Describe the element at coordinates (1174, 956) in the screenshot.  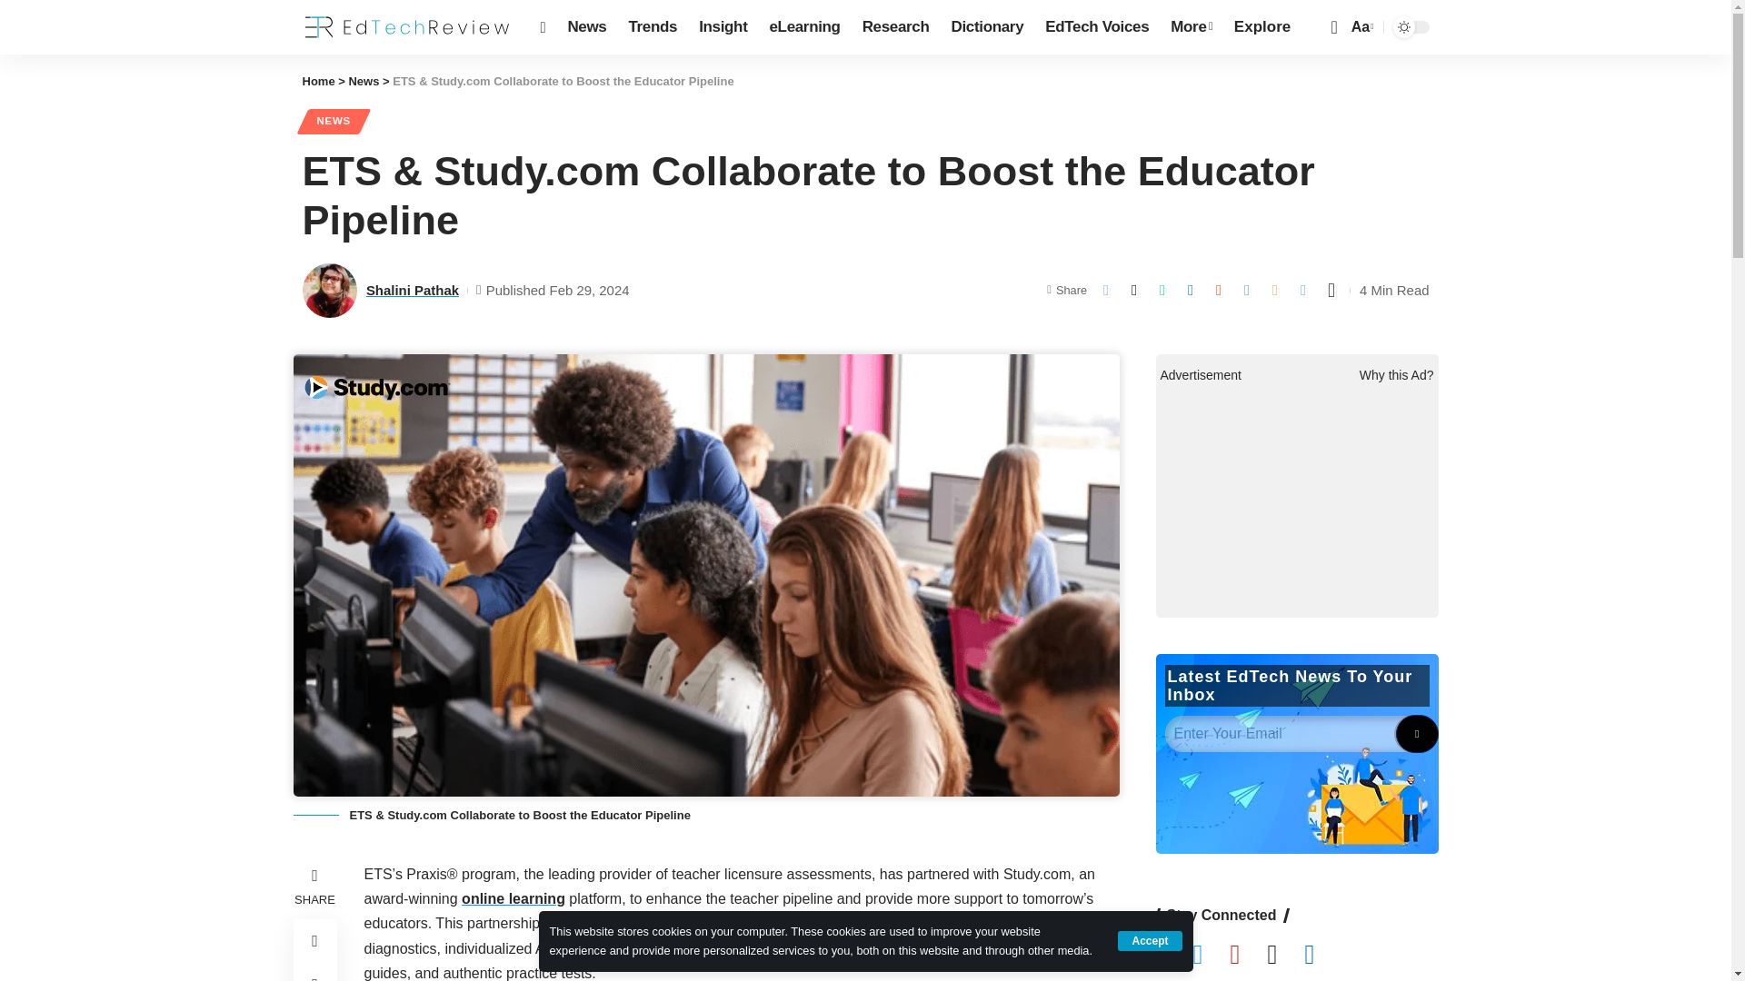
I see `Follow EdTechReview on Facebook` at that location.